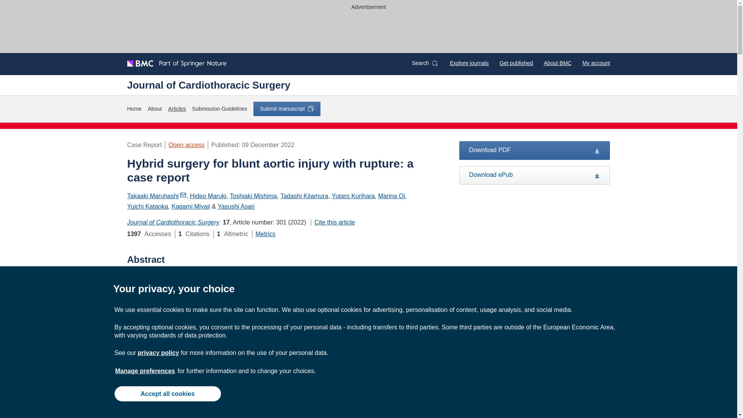  I want to click on Submission Guidelines, so click(219, 109).